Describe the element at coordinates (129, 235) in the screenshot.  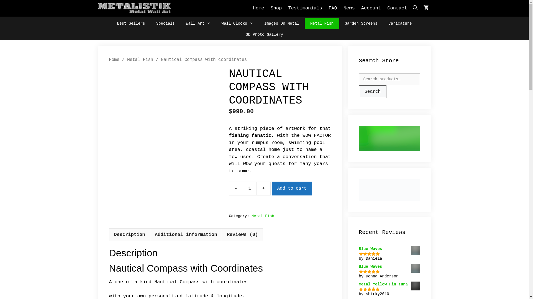
I see `Description` at that location.